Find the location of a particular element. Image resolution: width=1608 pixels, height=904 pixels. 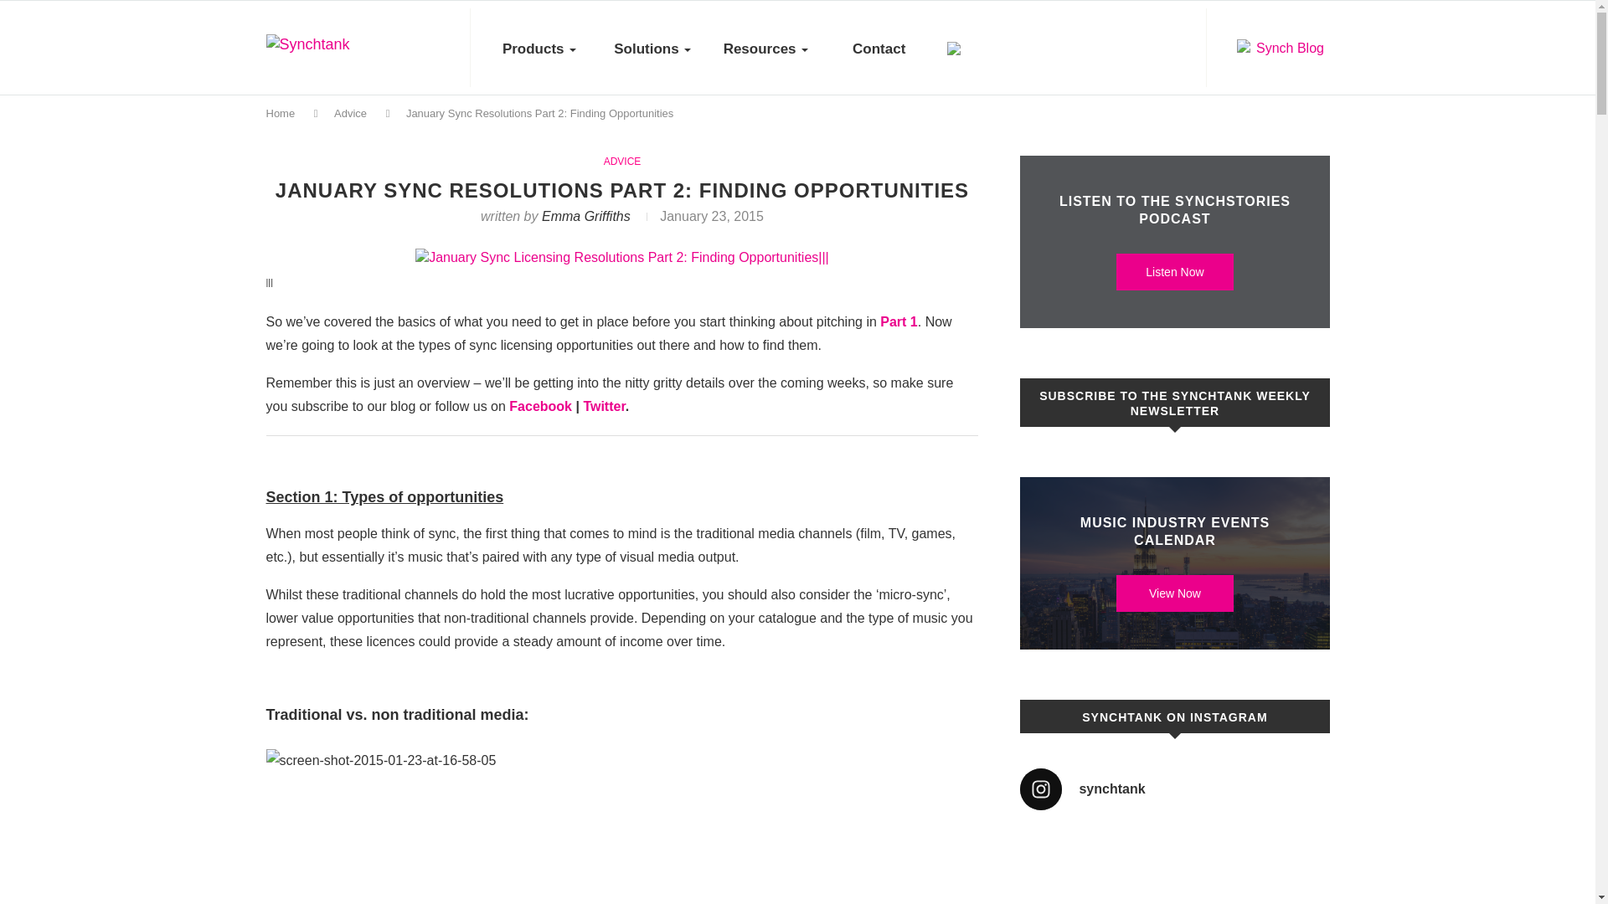

Products is located at coordinates (539, 49).